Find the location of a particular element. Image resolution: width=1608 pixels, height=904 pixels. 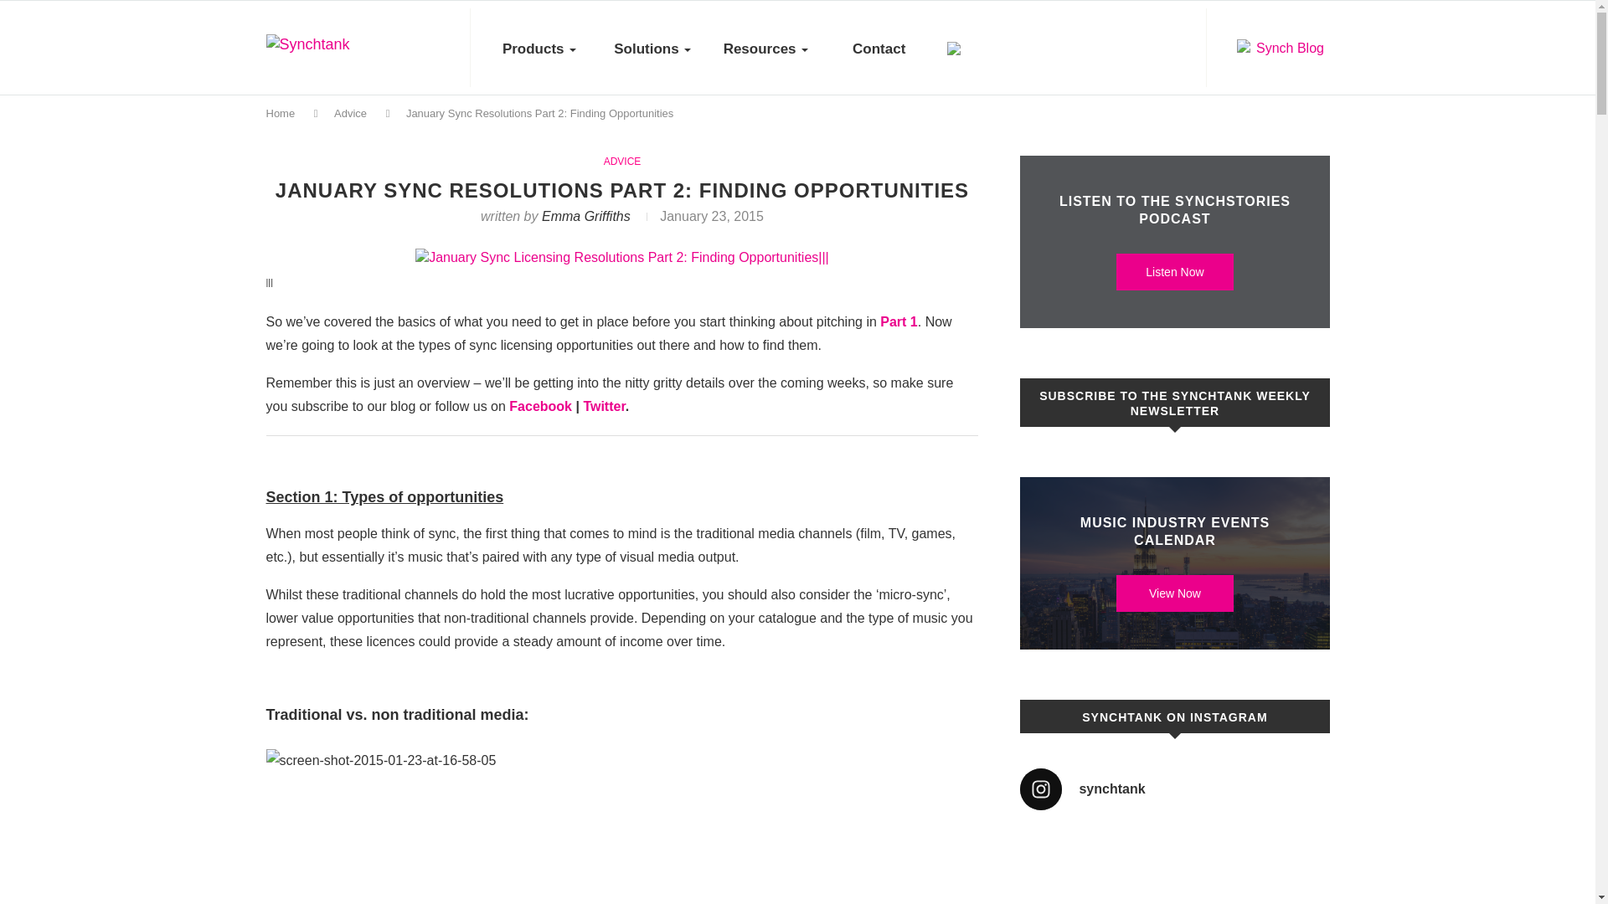

Products is located at coordinates (539, 49).